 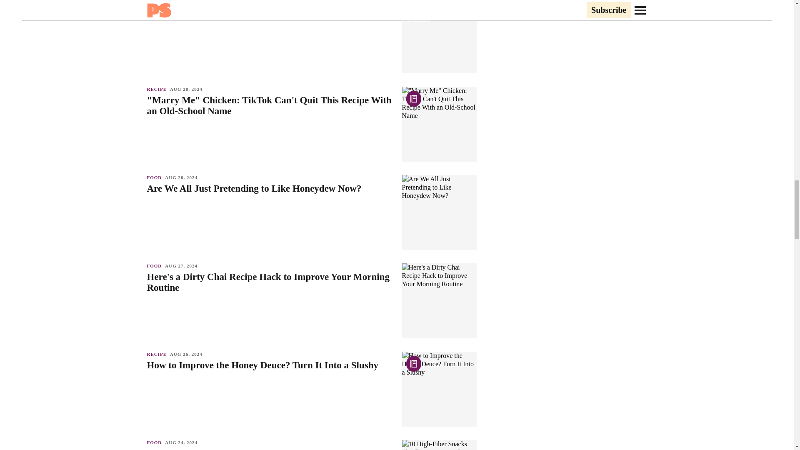 I want to click on RECIPE, so click(x=158, y=354).